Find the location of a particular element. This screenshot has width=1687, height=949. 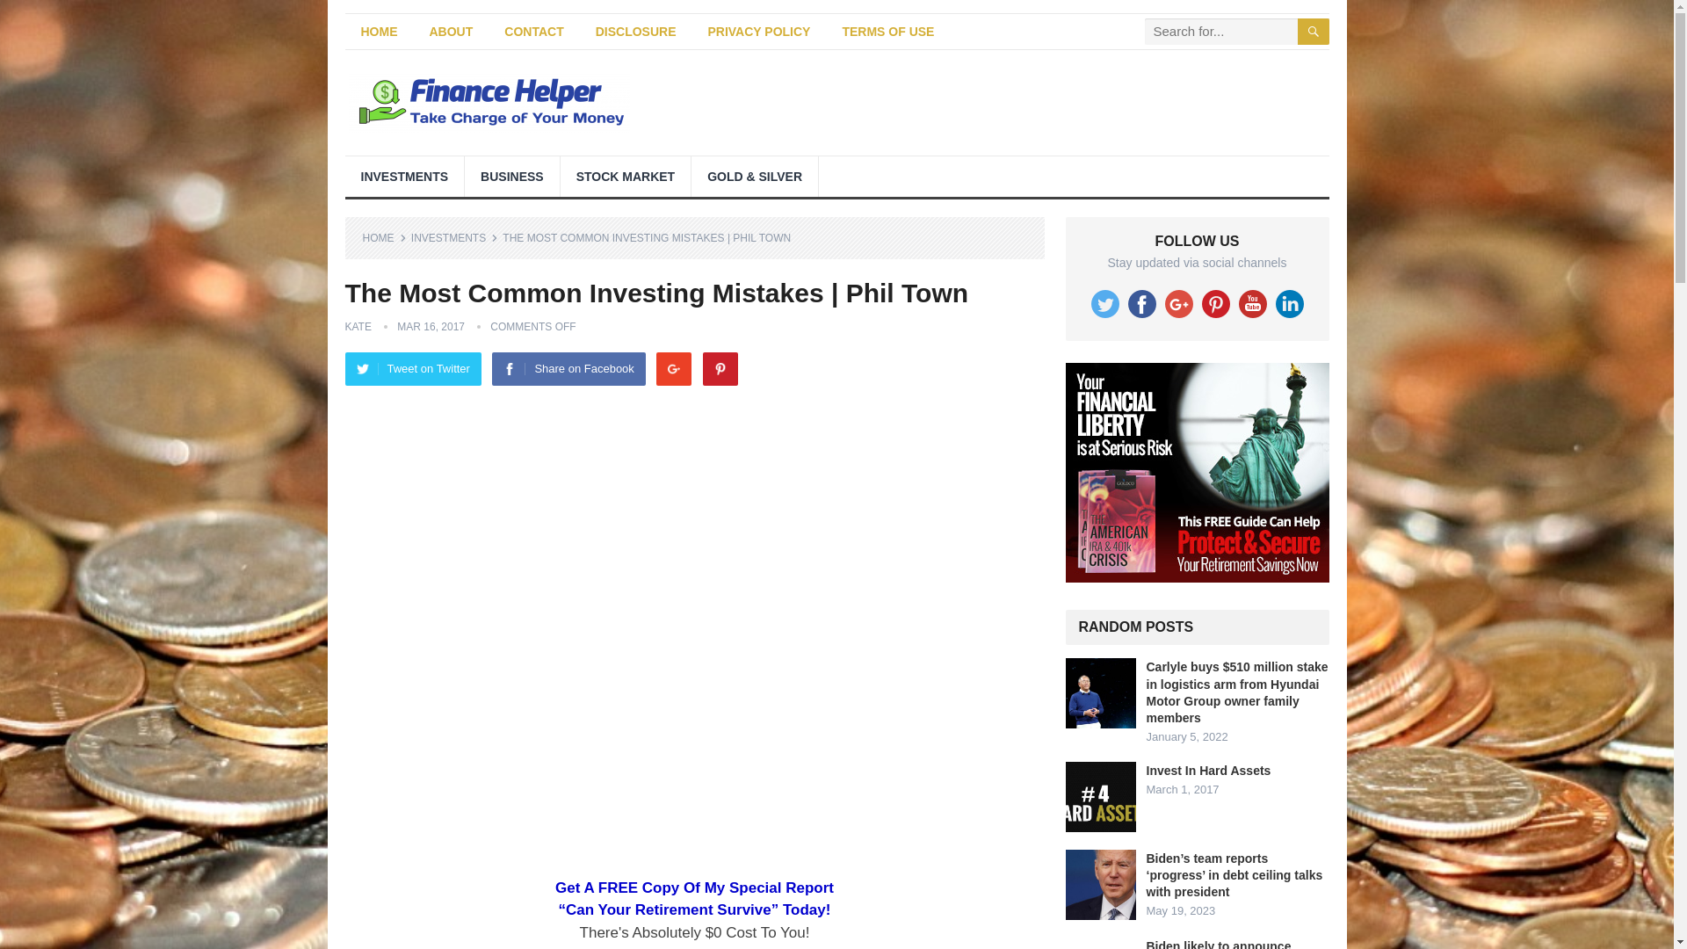

HOME is located at coordinates (384, 237).